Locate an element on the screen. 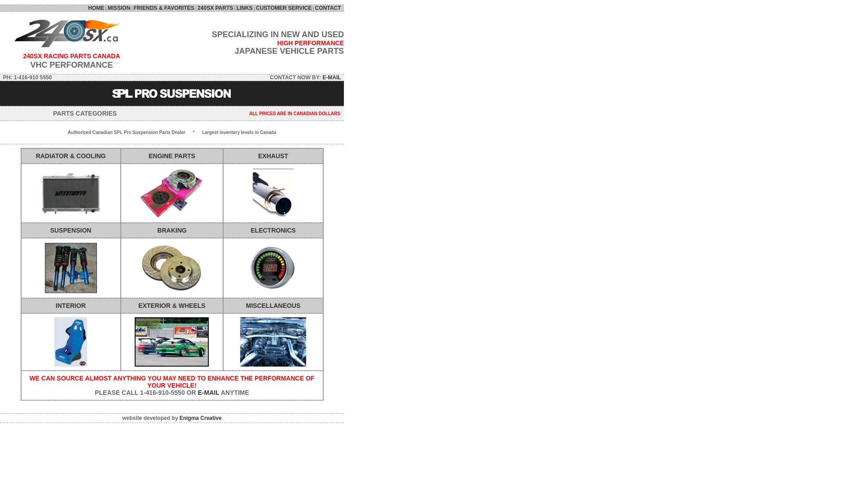 Image resolution: width=862 pixels, height=484 pixels. CONTACT   is located at coordinates (330, 8).